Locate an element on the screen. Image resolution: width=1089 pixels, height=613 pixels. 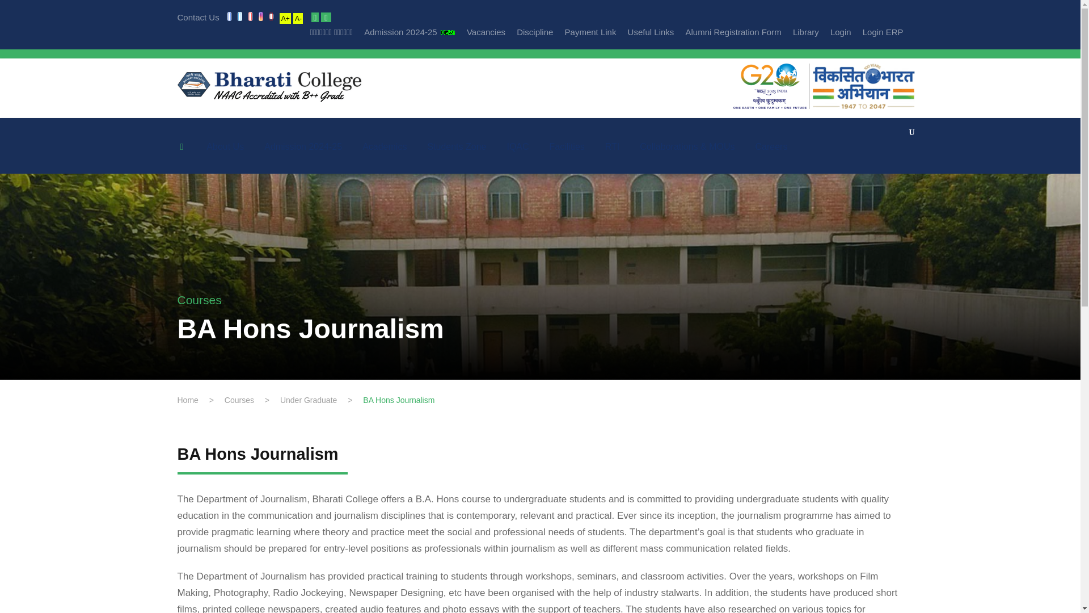
Text Decrease is located at coordinates (297, 18).